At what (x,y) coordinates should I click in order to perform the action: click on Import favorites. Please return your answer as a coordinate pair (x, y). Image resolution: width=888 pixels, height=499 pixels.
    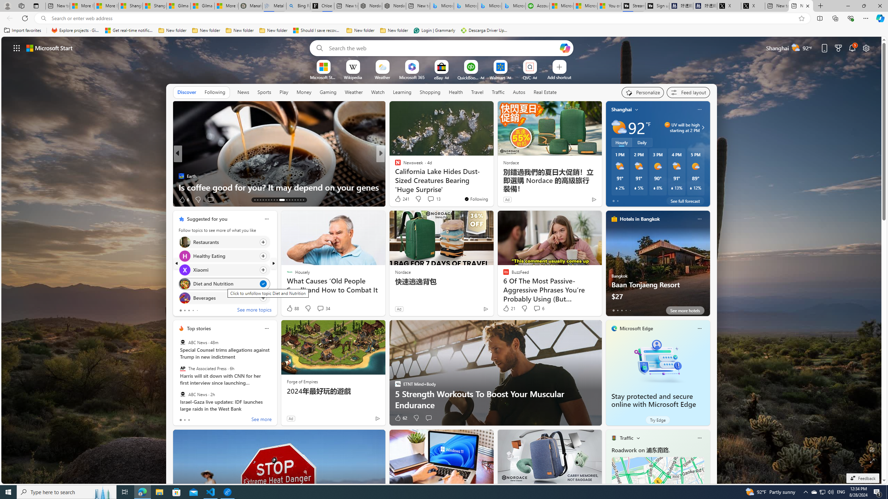
    Looking at the image, I should click on (23, 30).